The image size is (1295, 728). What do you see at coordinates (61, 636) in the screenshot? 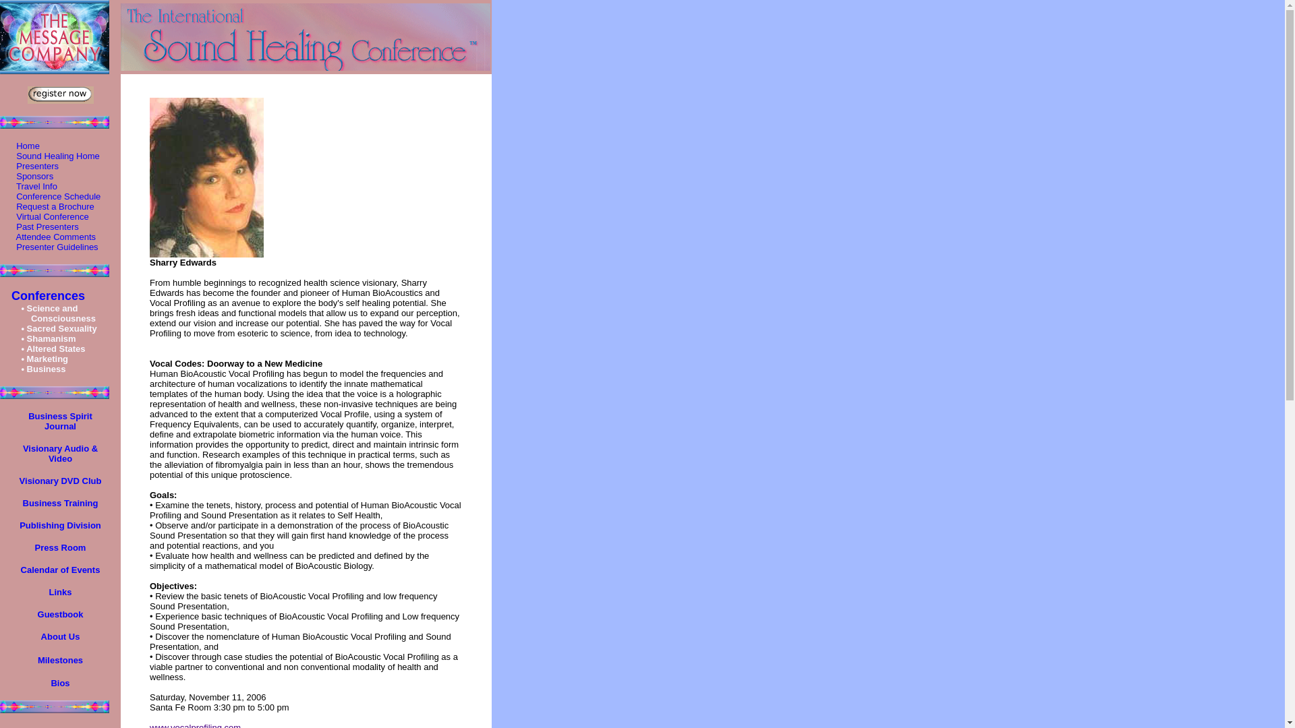
I see `About Us` at bounding box center [61, 636].